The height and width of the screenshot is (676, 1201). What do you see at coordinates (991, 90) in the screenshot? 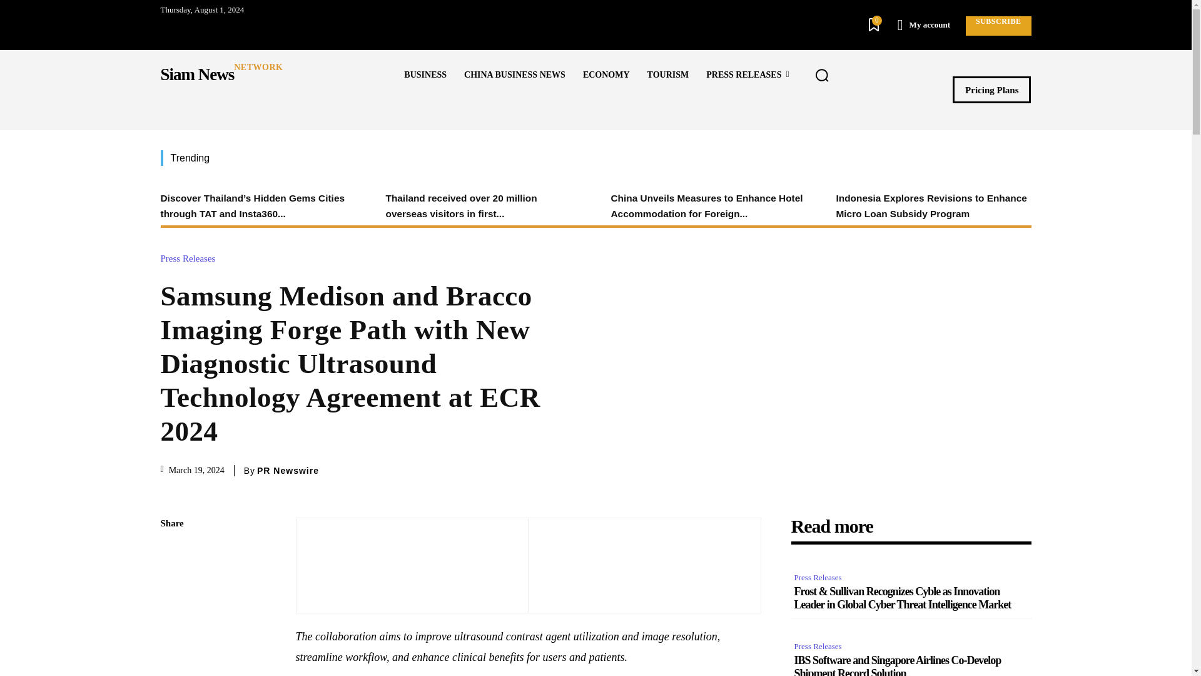
I see `Pricing Plans` at bounding box center [991, 90].